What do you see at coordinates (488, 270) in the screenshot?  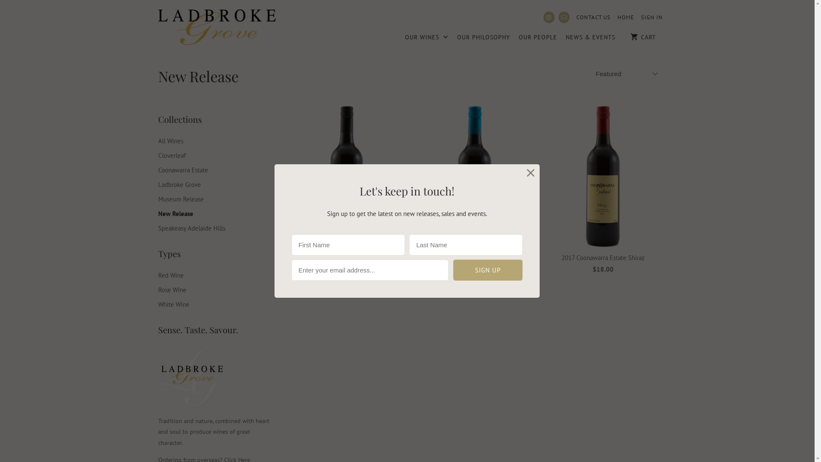 I see `Sign Up` at bounding box center [488, 270].